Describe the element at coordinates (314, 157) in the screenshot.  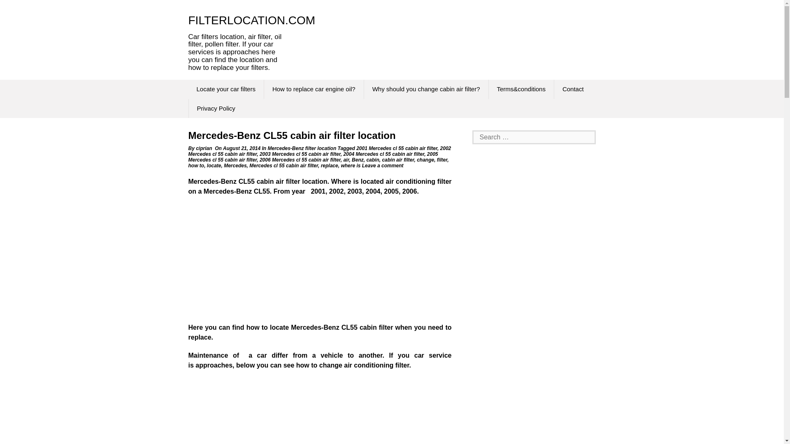
I see `2005 Mercedes cl 55 cabin air filter` at that location.